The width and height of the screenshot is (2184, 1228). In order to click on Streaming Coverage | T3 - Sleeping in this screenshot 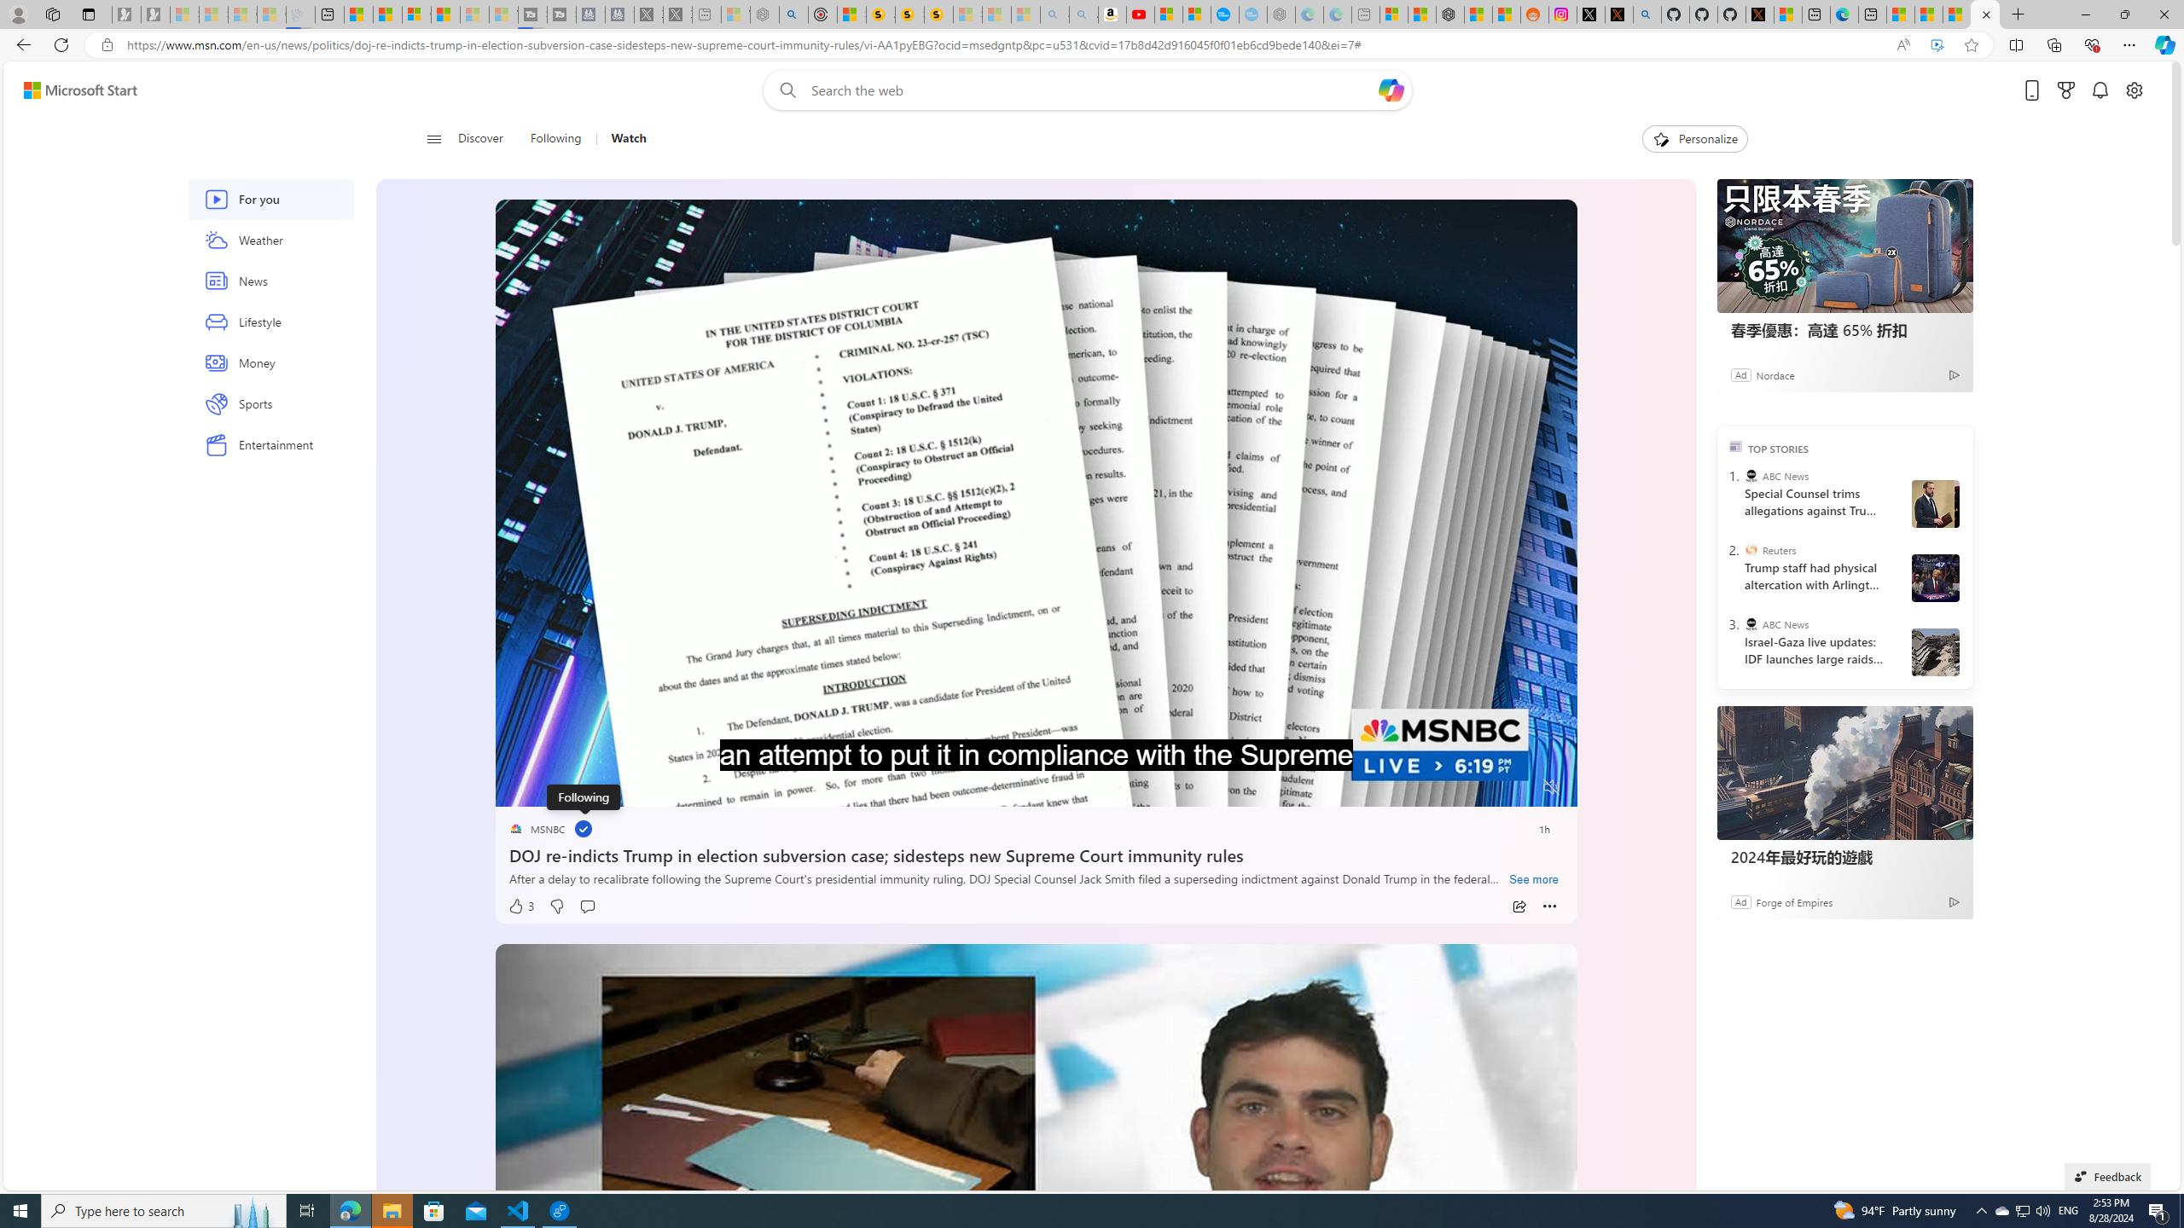, I will do `click(532, 14)`.